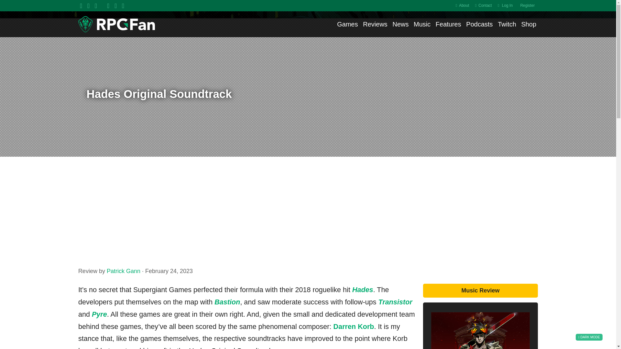 The width and height of the screenshot is (621, 349). Describe the element at coordinates (99, 314) in the screenshot. I see `Pyre` at that location.